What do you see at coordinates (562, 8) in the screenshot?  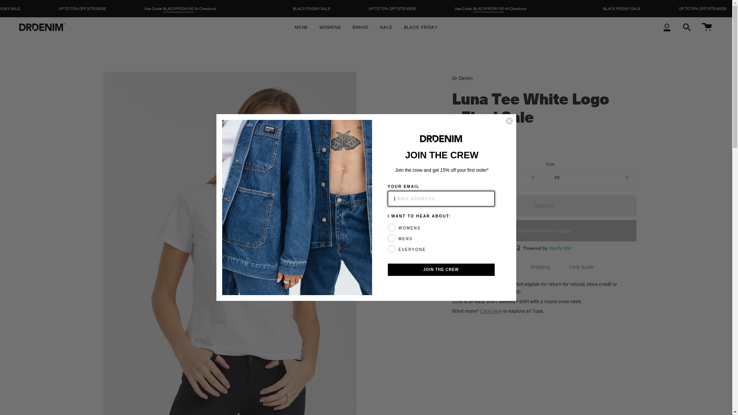 I see `BLACKFRIDAY30` at bounding box center [562, 8].